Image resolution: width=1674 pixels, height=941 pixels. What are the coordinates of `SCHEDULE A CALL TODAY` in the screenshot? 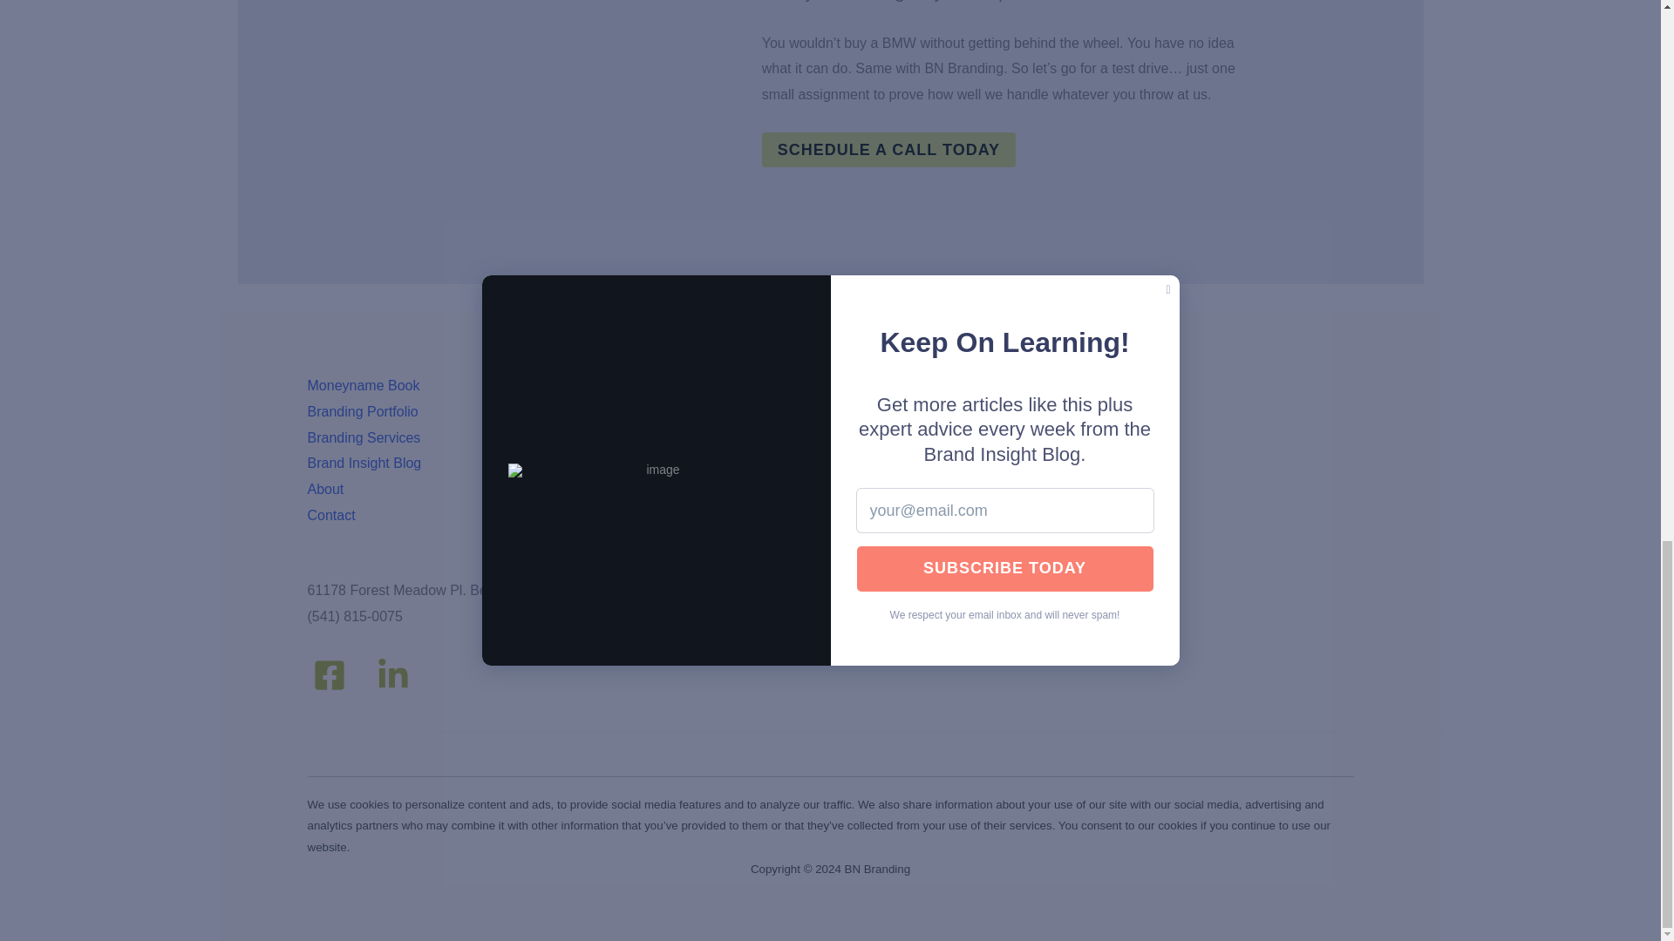 It's located at (888, 150).